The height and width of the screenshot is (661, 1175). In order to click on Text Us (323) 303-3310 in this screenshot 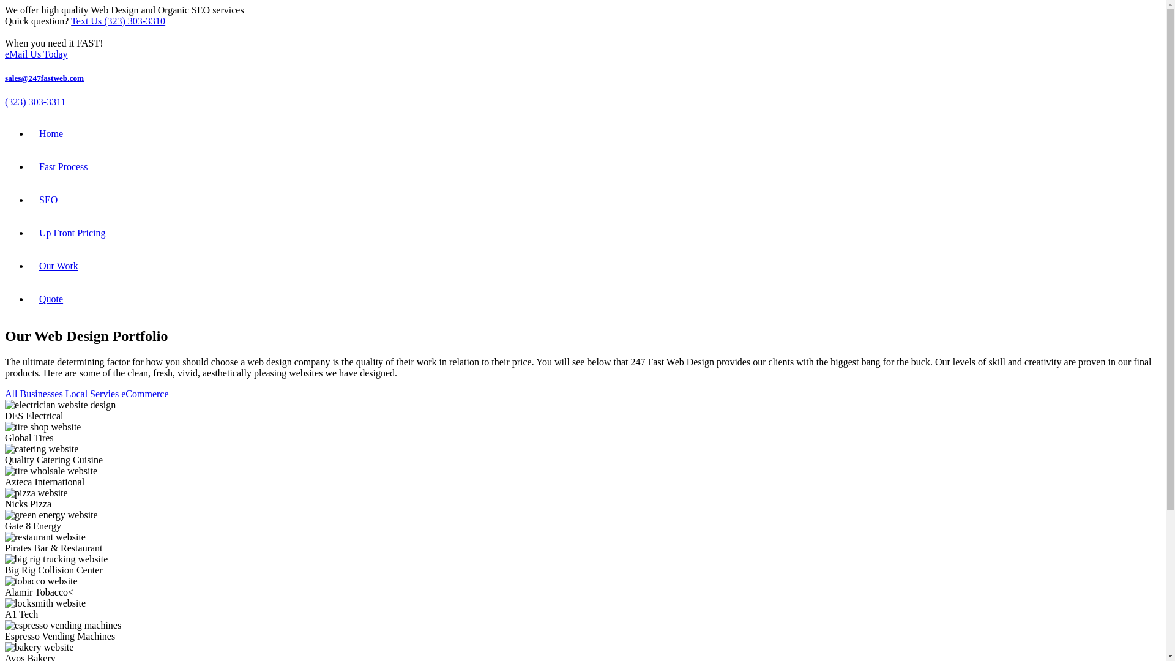, I will do `click(118, 21)`.